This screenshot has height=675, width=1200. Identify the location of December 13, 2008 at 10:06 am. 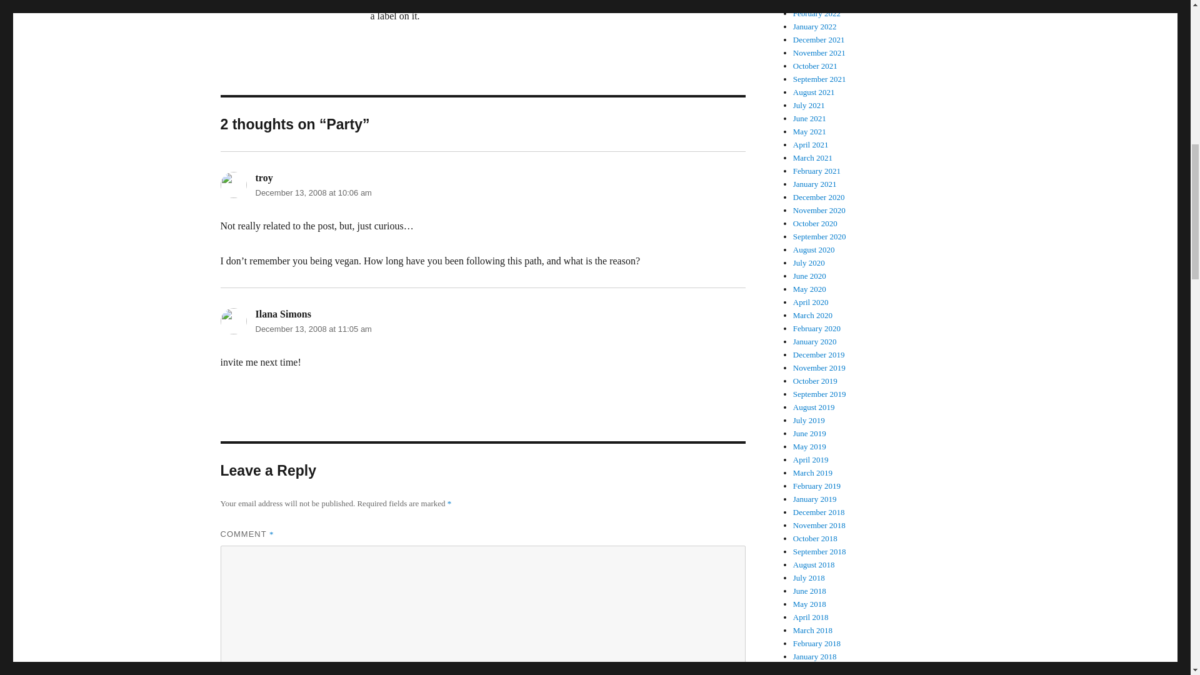
(312, 192).